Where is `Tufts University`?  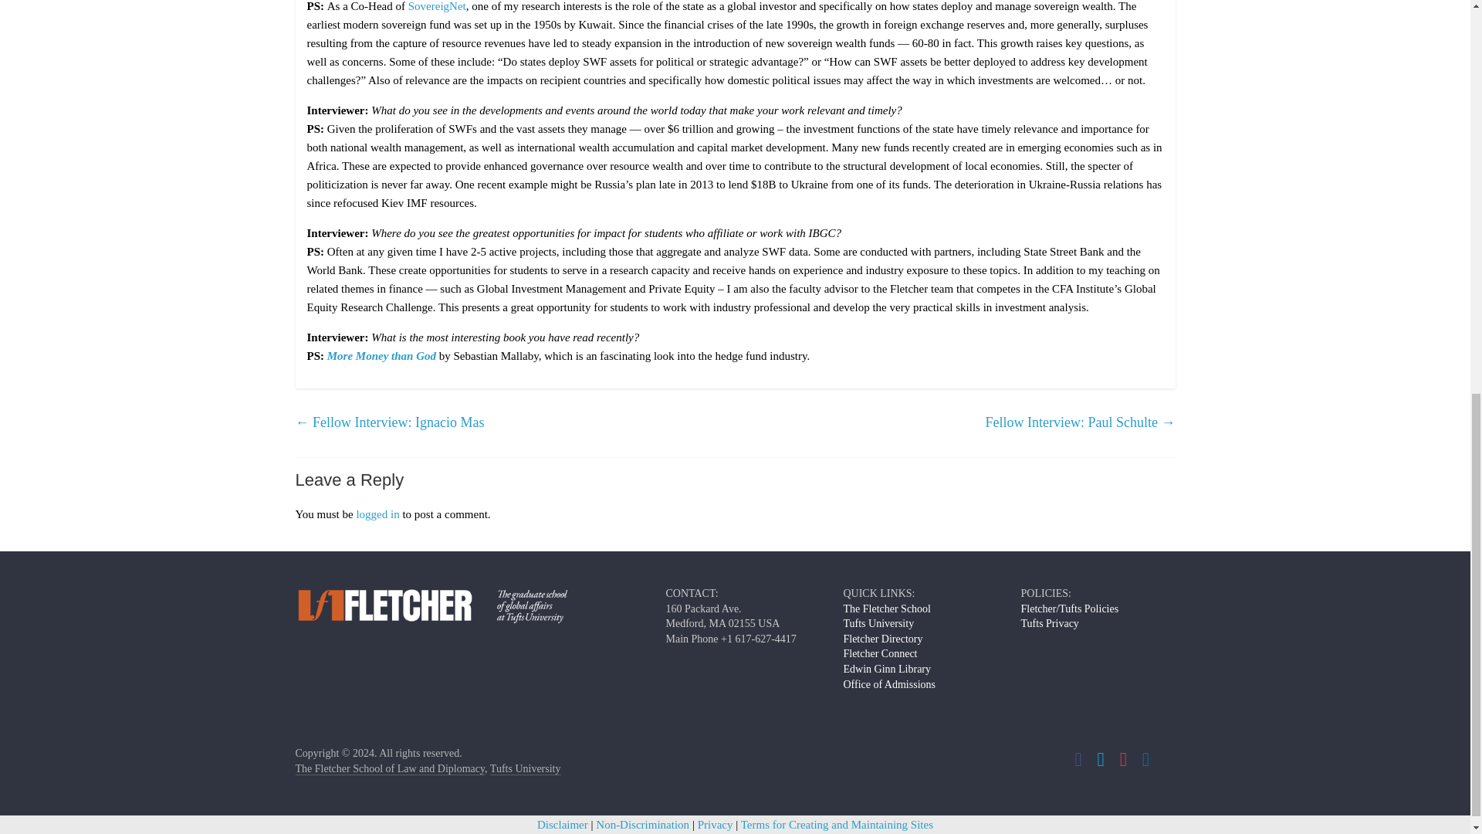 Tufts University is located at coordinates (526, 769).